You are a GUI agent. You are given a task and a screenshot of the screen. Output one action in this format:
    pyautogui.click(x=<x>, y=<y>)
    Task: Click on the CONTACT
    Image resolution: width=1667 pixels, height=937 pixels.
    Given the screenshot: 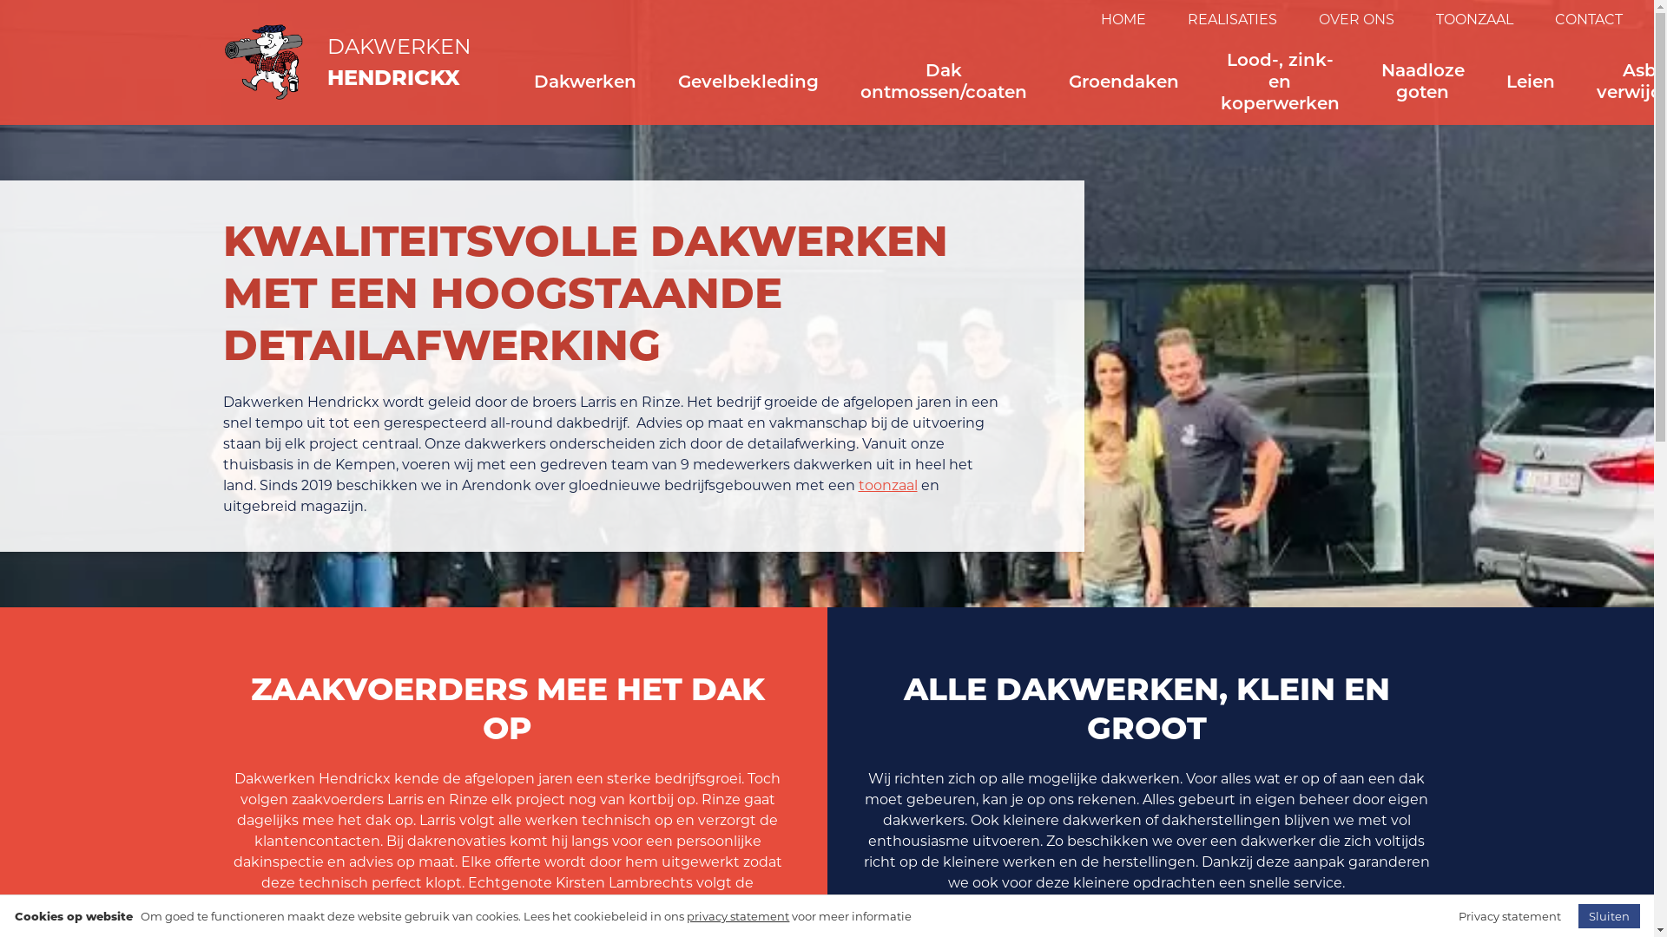 What is the action you would take?
    pyautogui.click(x=1578, y=19)
    